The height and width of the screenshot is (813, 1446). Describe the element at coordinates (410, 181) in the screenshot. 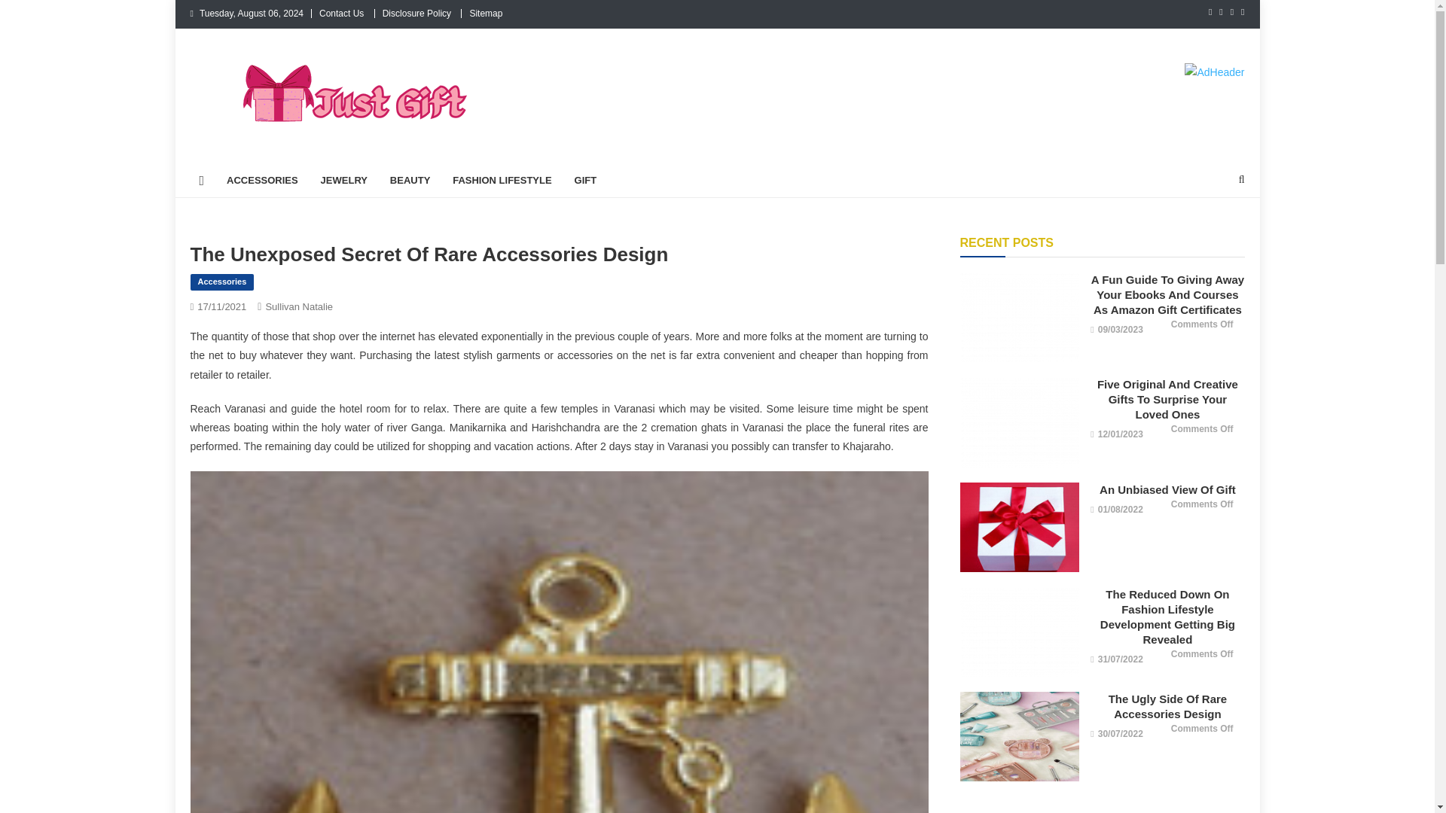

I see `BEAUTY` at that location.